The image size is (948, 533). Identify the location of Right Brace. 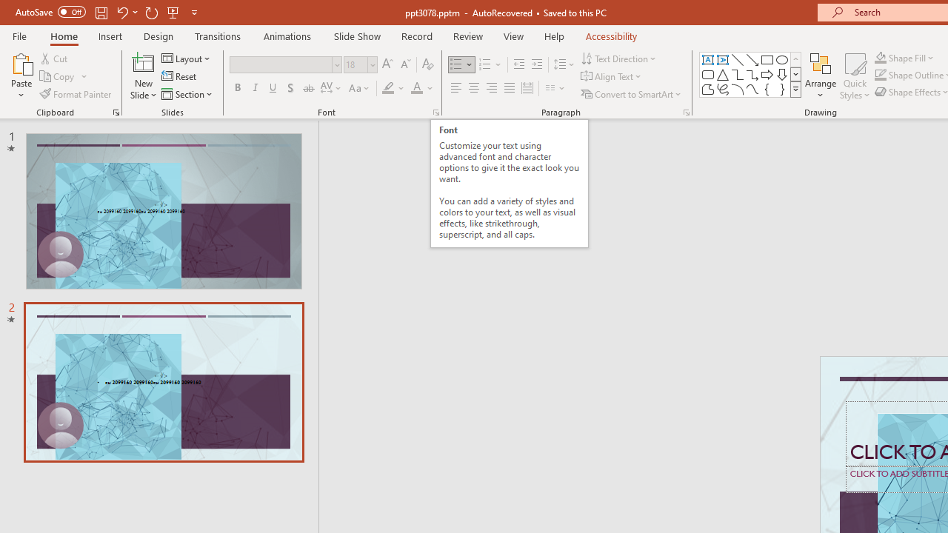
(782, 89).